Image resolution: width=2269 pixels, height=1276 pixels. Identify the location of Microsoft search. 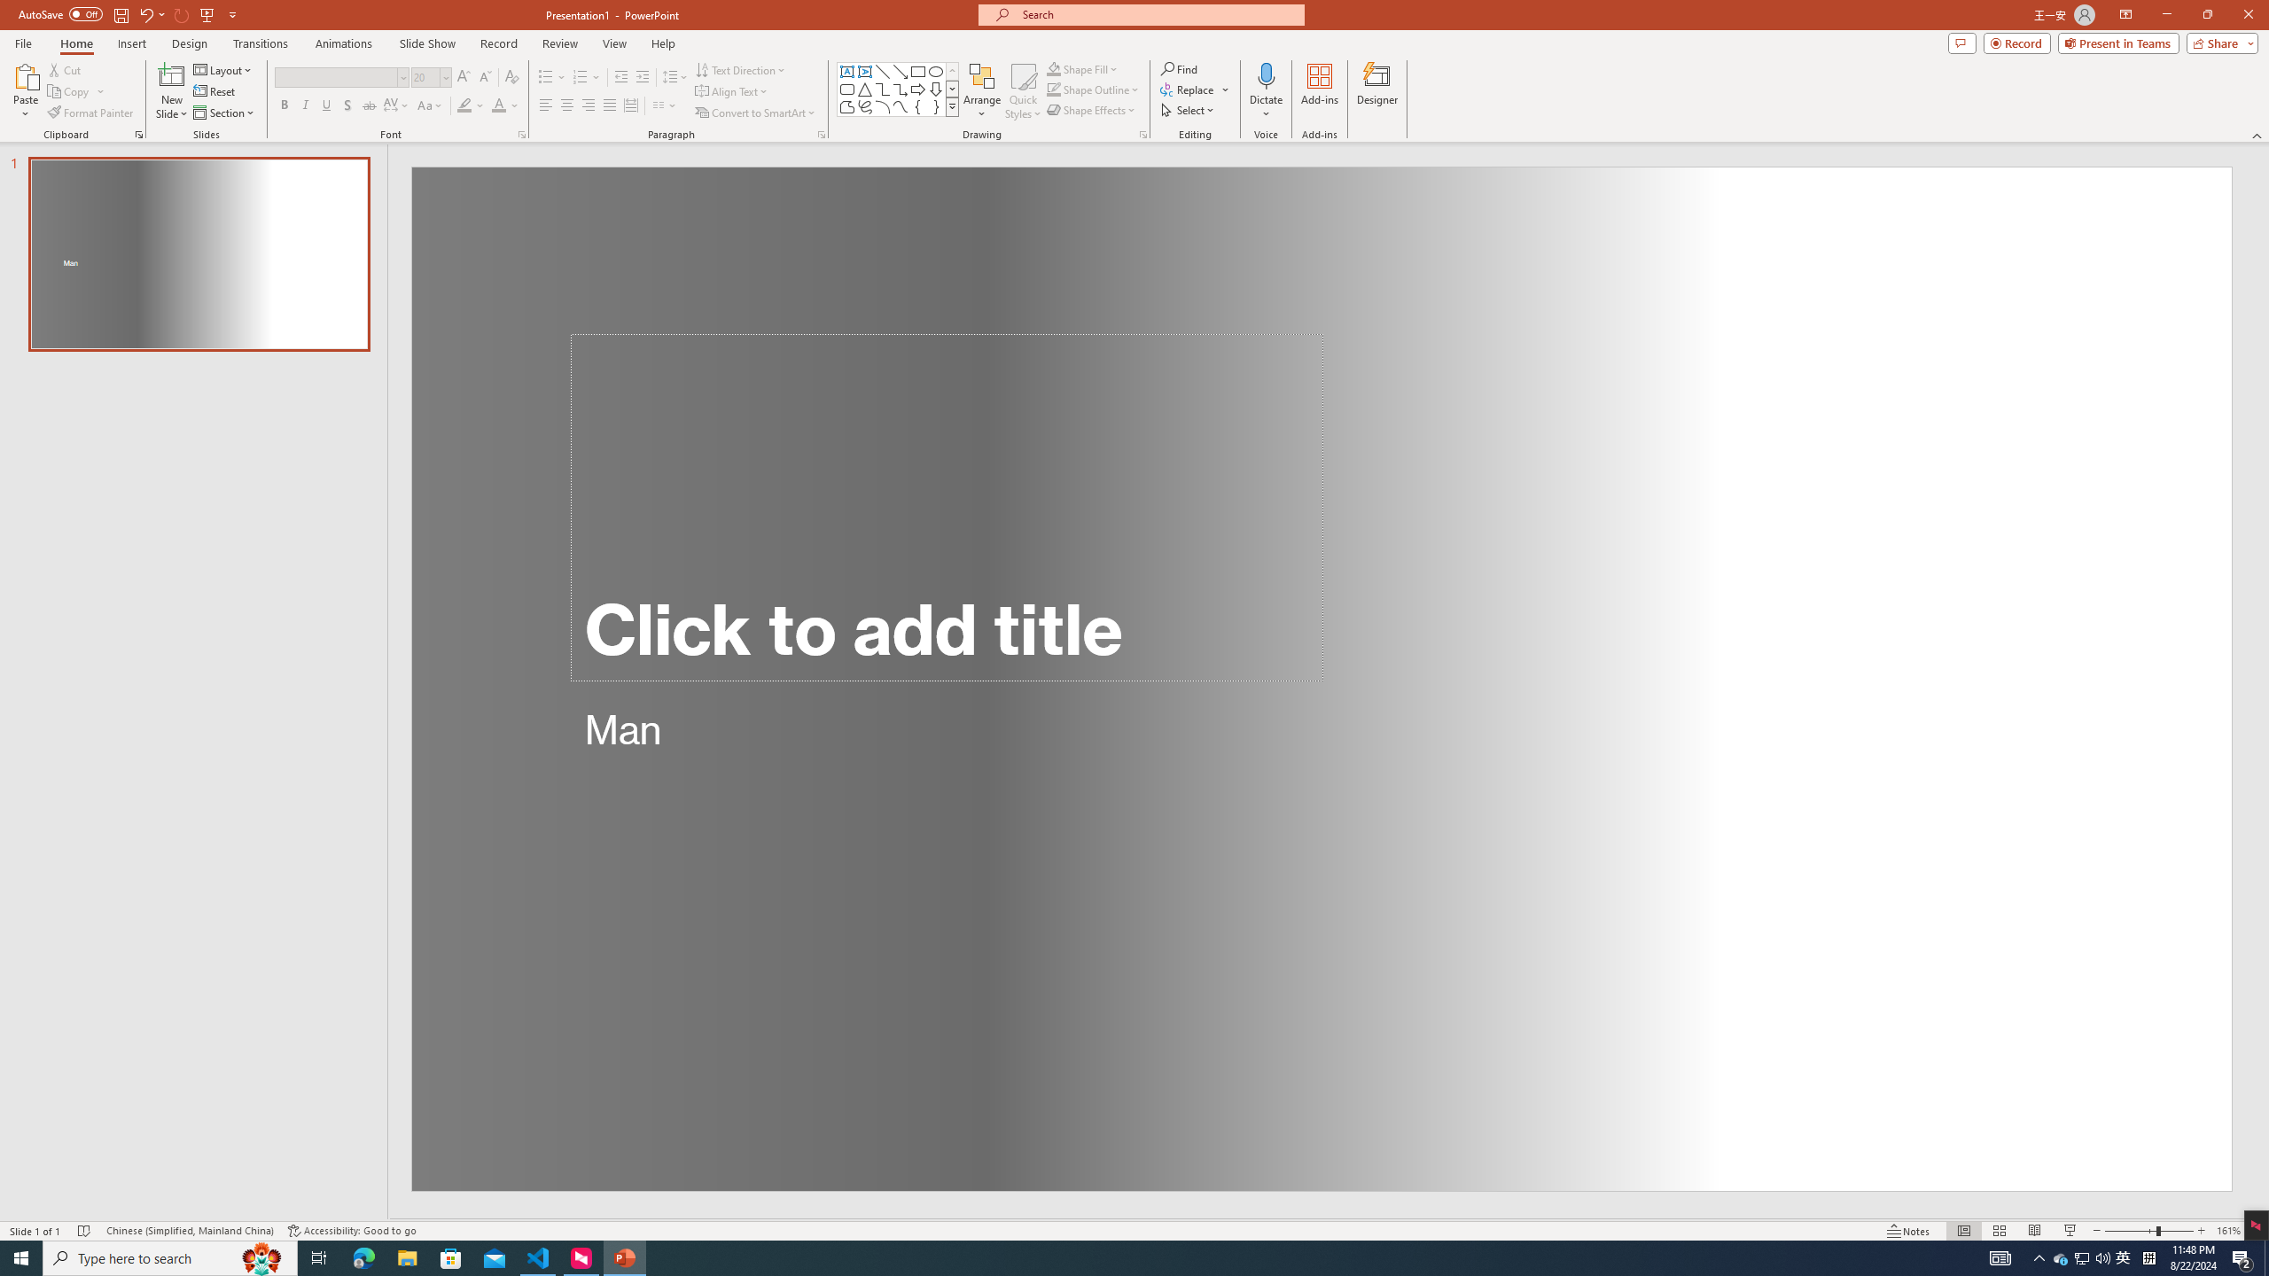
(1158, 14).